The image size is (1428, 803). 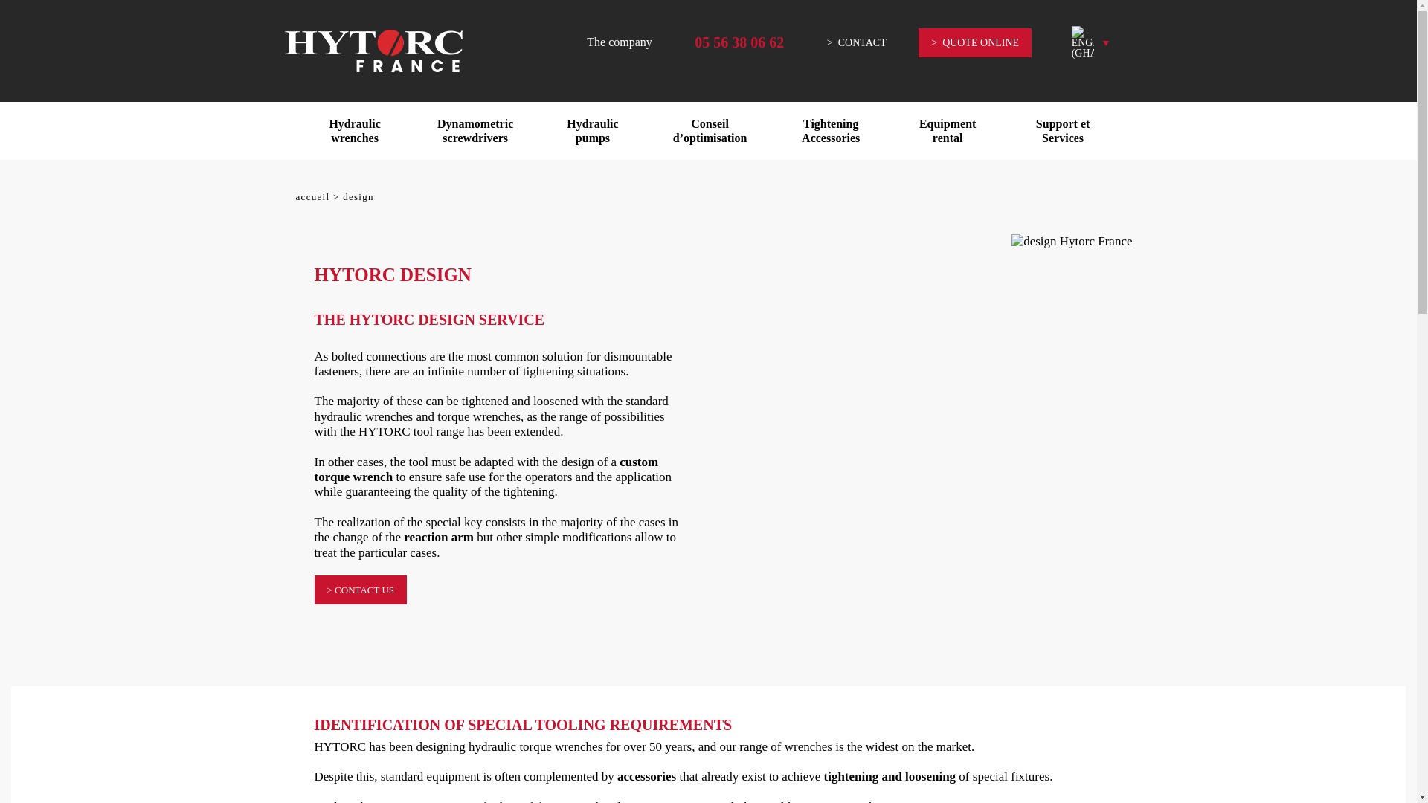 What do you see at coordinates (710, 131) in the screenshot?
I see `Conseil d'optimisation` at bounding box center [710, 131].